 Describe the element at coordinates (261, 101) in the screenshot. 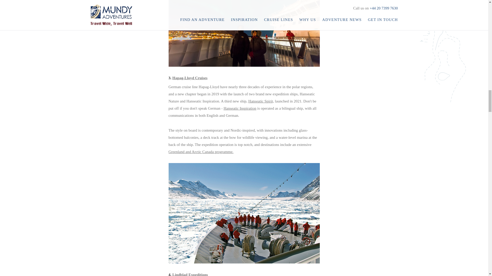

I see `Hanseatic Spirit,` at that location.